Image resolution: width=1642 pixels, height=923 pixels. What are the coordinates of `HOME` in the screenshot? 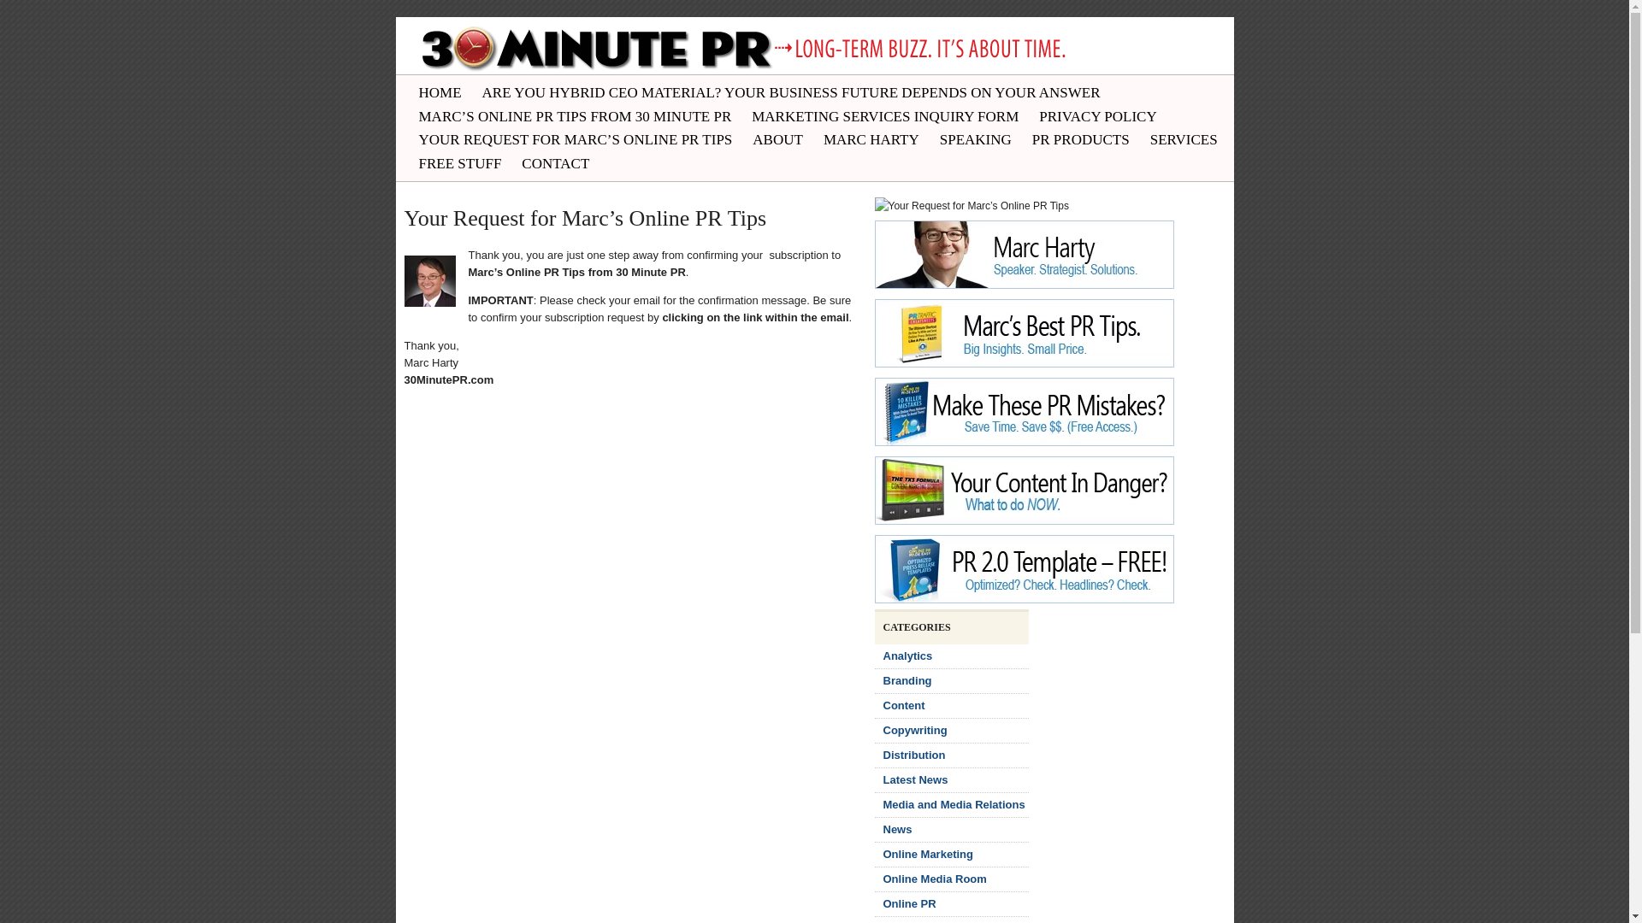 It's located at (440, 93).